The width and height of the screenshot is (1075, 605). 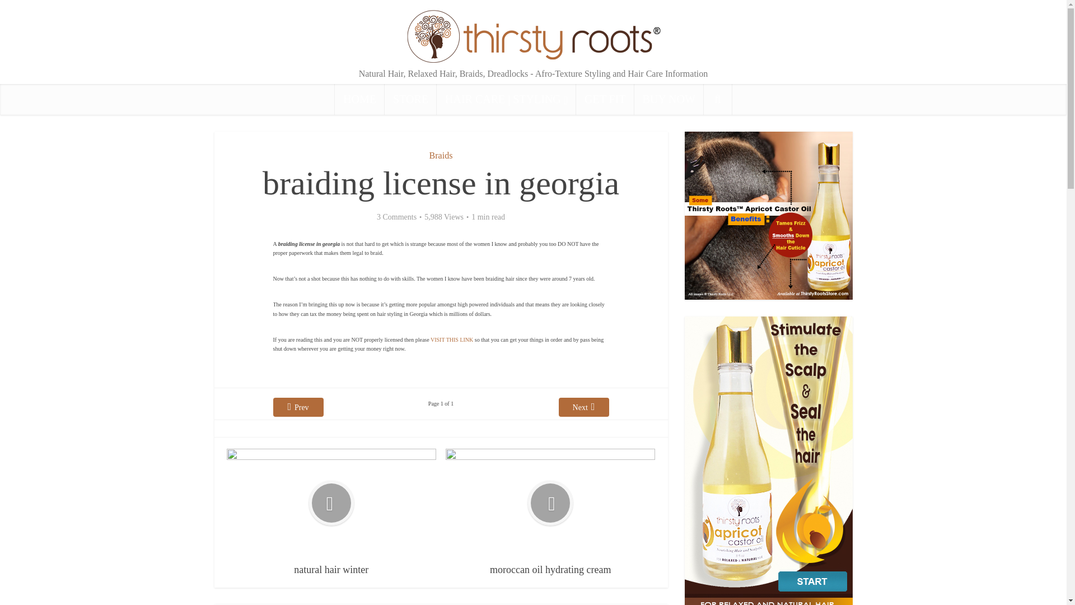 I want to click on Prev, so click(x=298, y=407).